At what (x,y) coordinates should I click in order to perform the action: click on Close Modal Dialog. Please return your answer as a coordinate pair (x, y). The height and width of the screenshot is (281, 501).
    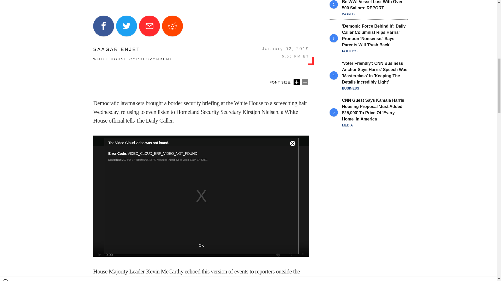
    Looking at the image, I should click on (293, 144).